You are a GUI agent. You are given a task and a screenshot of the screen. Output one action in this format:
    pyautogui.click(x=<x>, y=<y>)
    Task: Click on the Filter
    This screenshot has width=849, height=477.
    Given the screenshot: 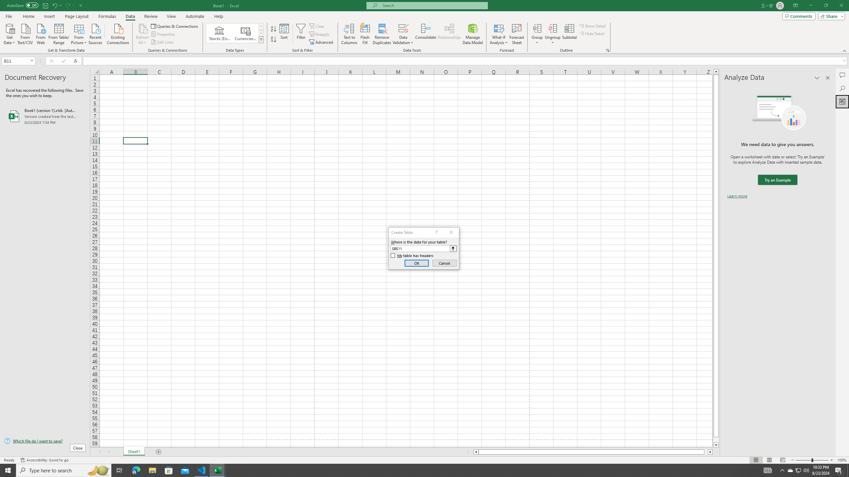 What is the action you would take?
    pyautogui.click(x=301, y=34)
    